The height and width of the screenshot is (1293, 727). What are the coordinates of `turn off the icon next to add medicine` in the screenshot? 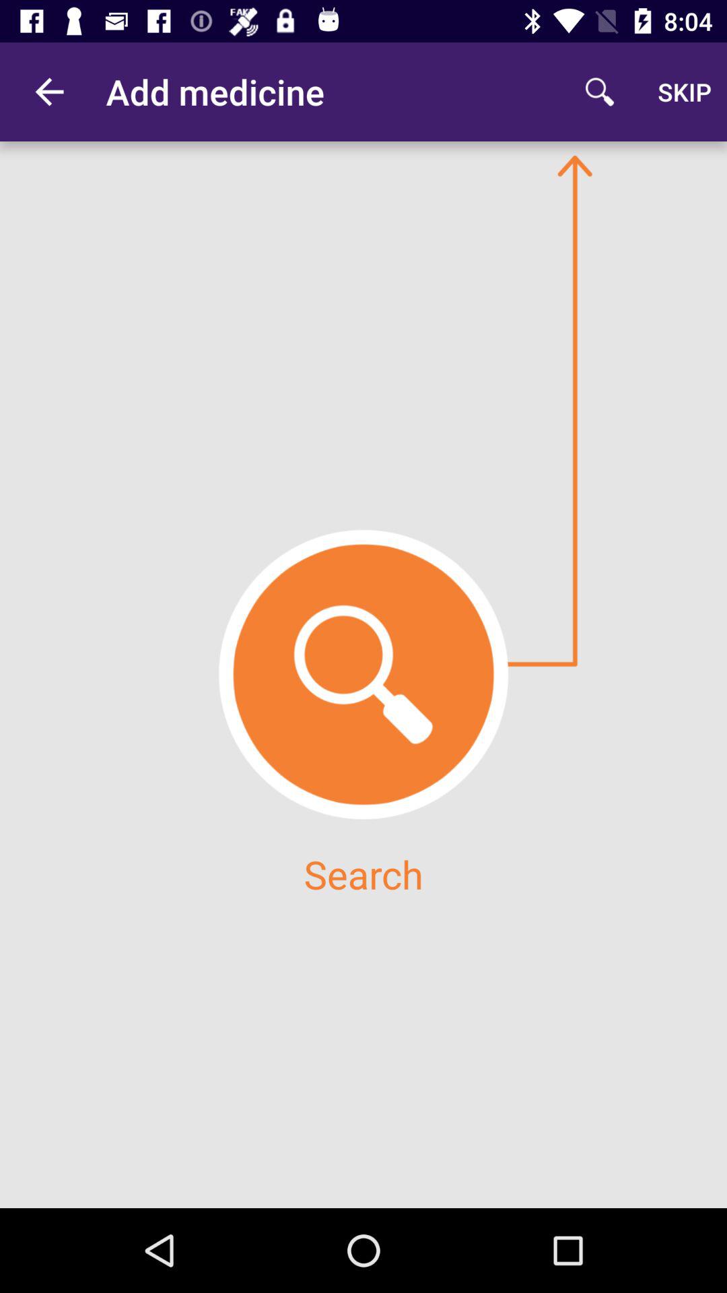 It's located at (49, 92).